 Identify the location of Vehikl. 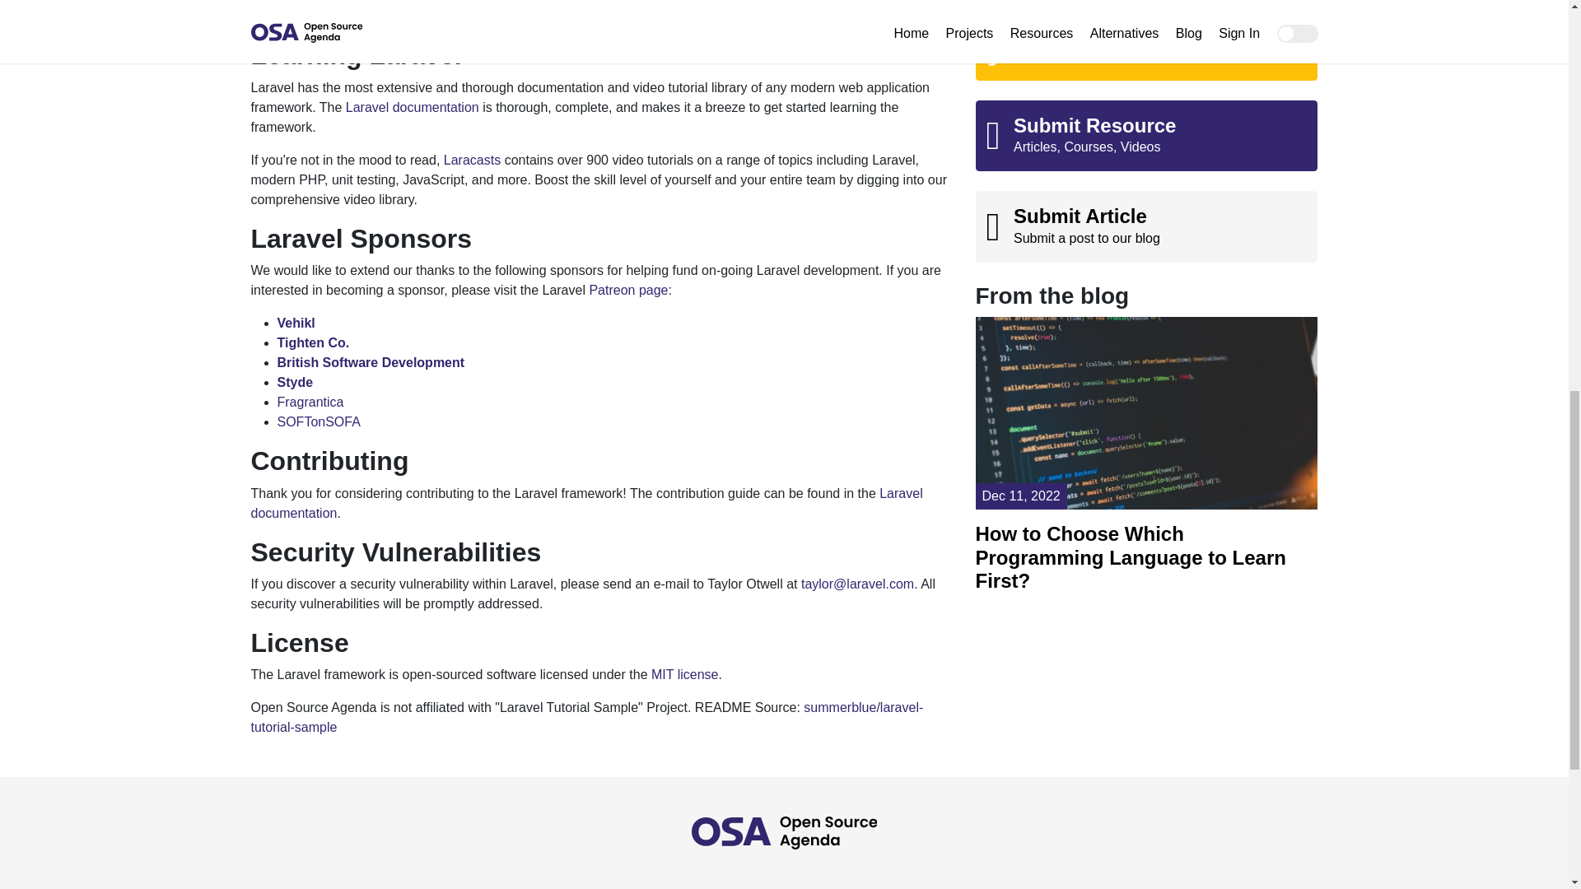
(296, 323).